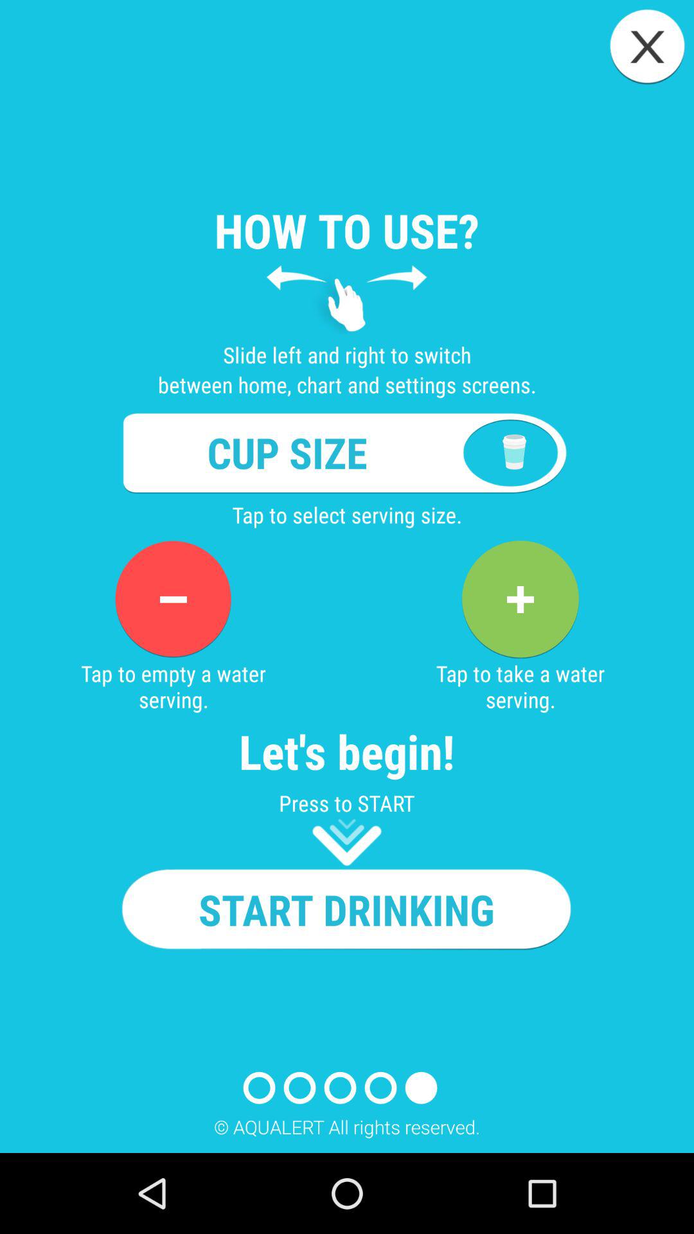  Describe the element at coordinates (173, 599) in the screenshot. I see `press icon above tap to empty` at that location.